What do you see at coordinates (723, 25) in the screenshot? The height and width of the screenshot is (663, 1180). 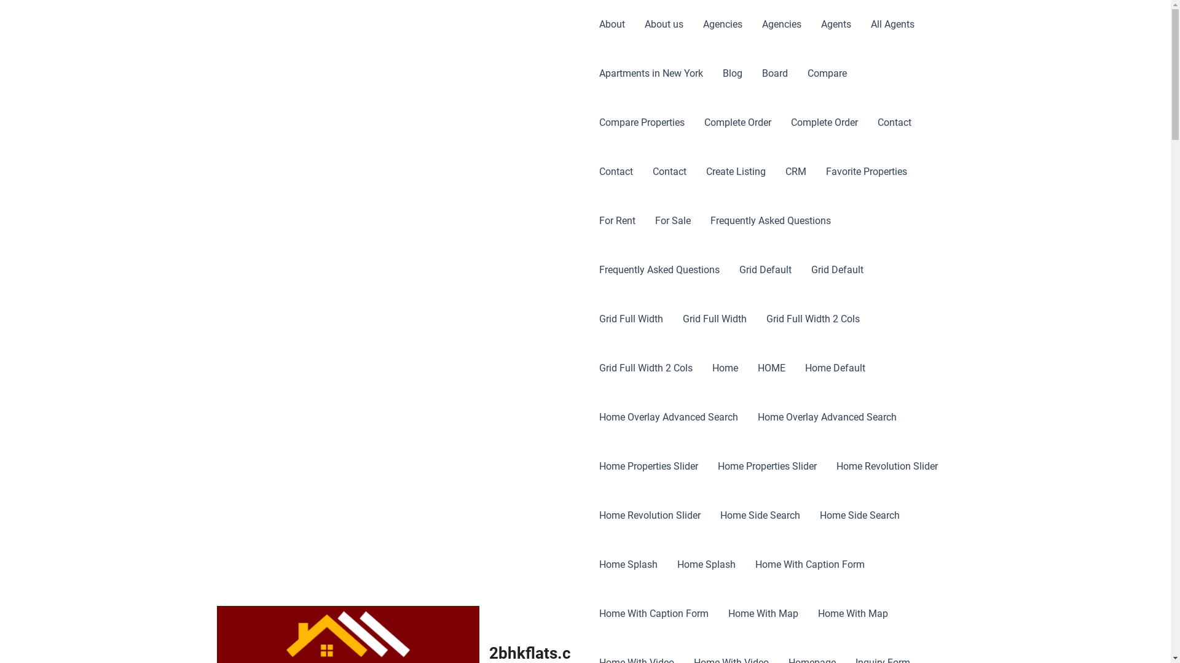 I see `Agencies` at bounding box center [723, 25].